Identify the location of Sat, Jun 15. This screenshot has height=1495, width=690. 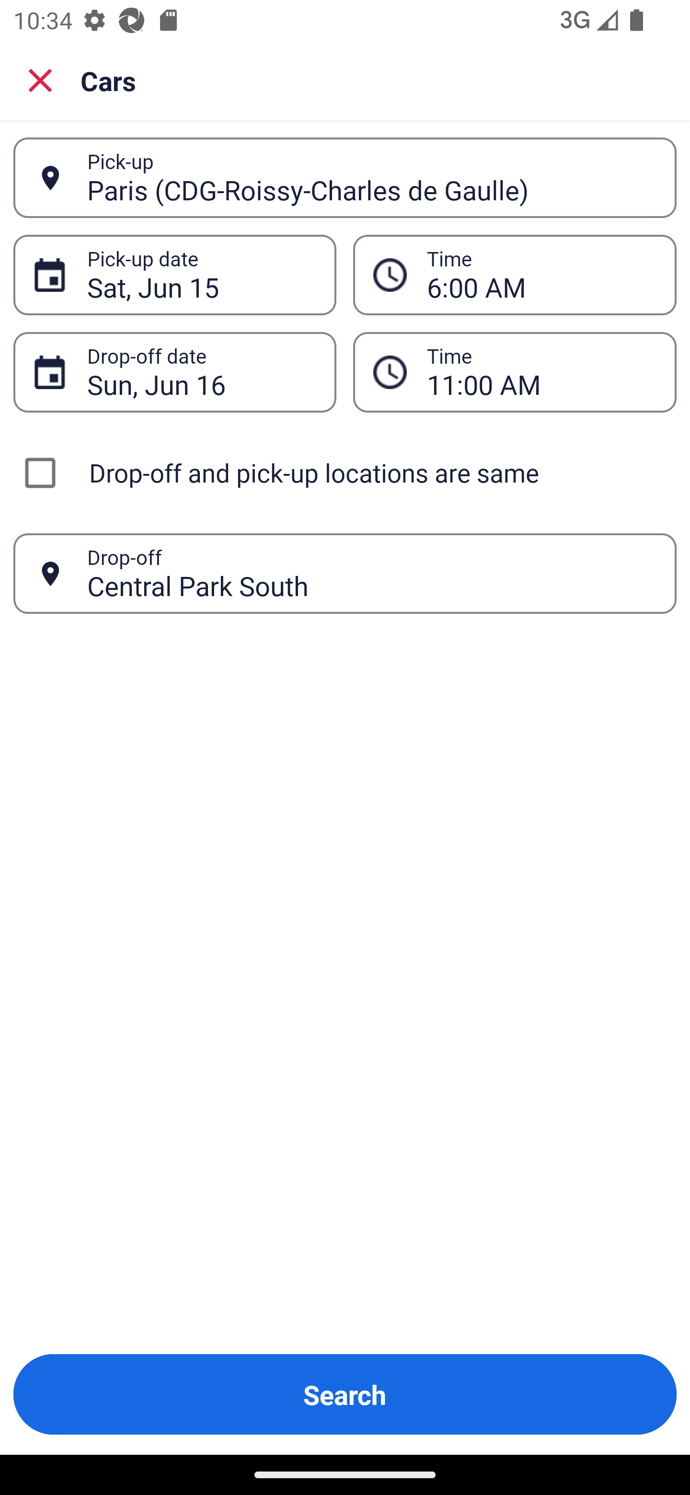
(201, 275).